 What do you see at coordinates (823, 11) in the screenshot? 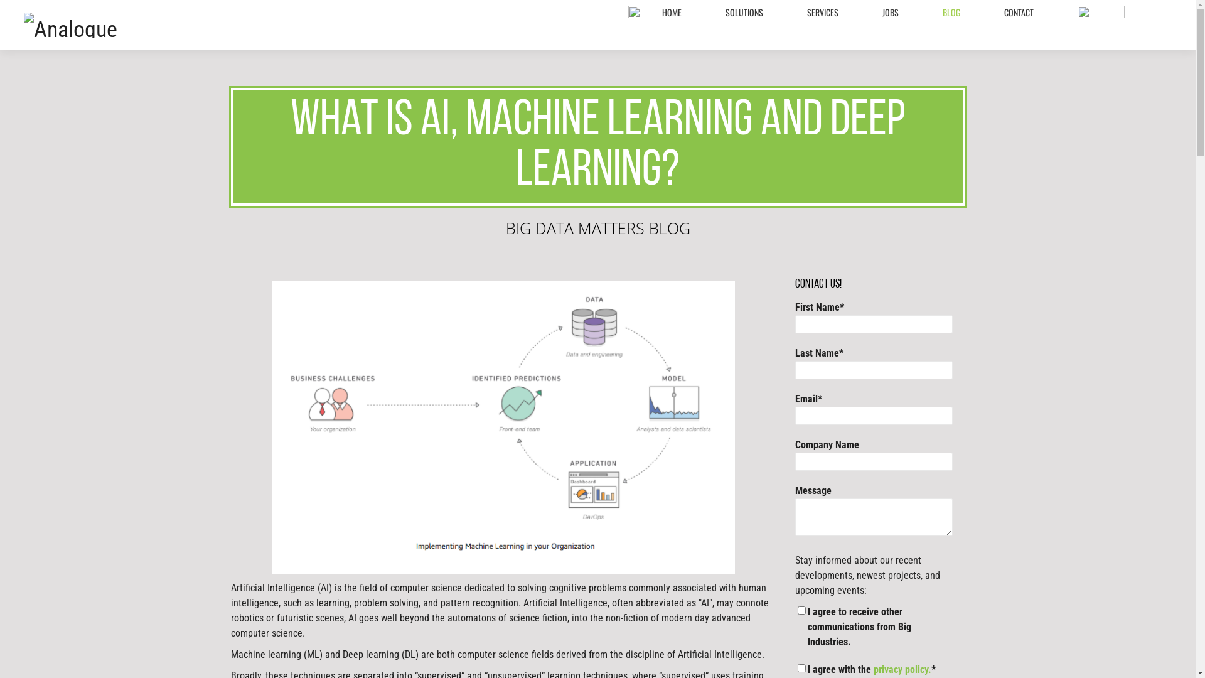
I see `SERVICES` at bounding box center [823, 11].